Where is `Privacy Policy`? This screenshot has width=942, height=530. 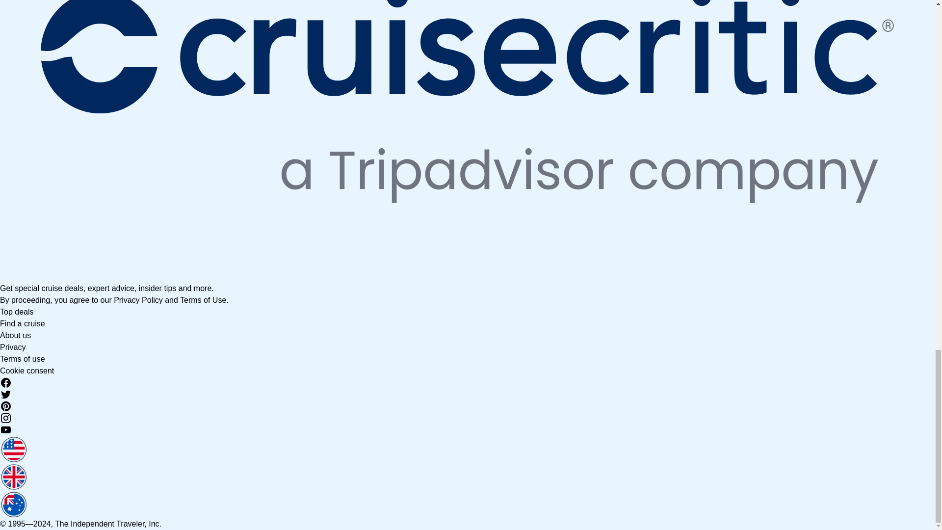
Privacy Policy is located at coordinates (138, 299).